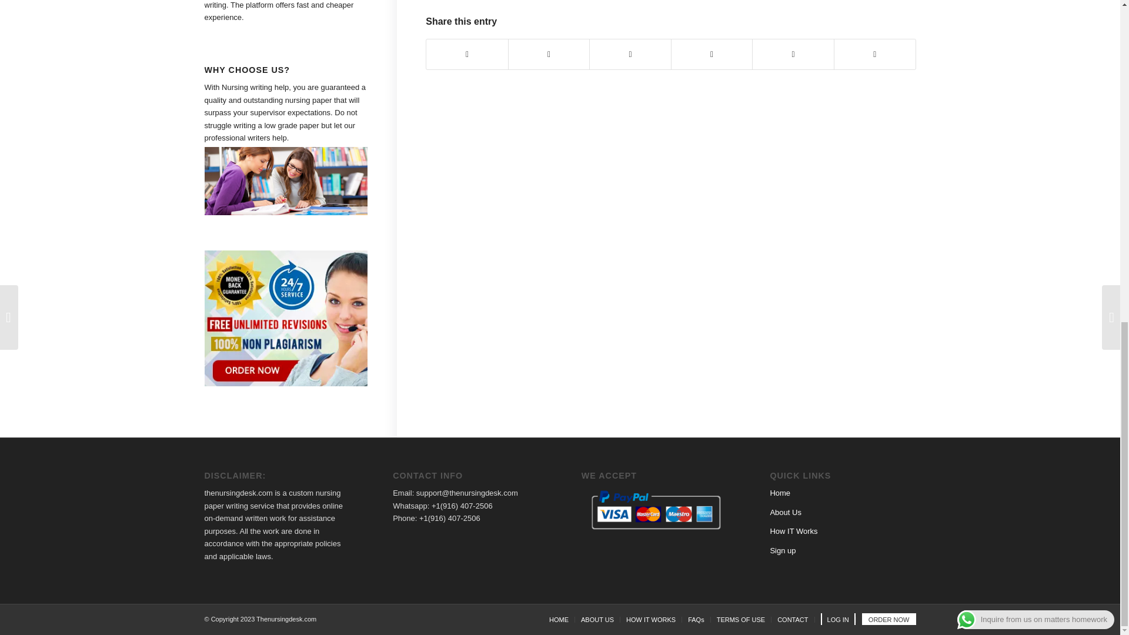  I want to click on HOME, so click(559, 619).